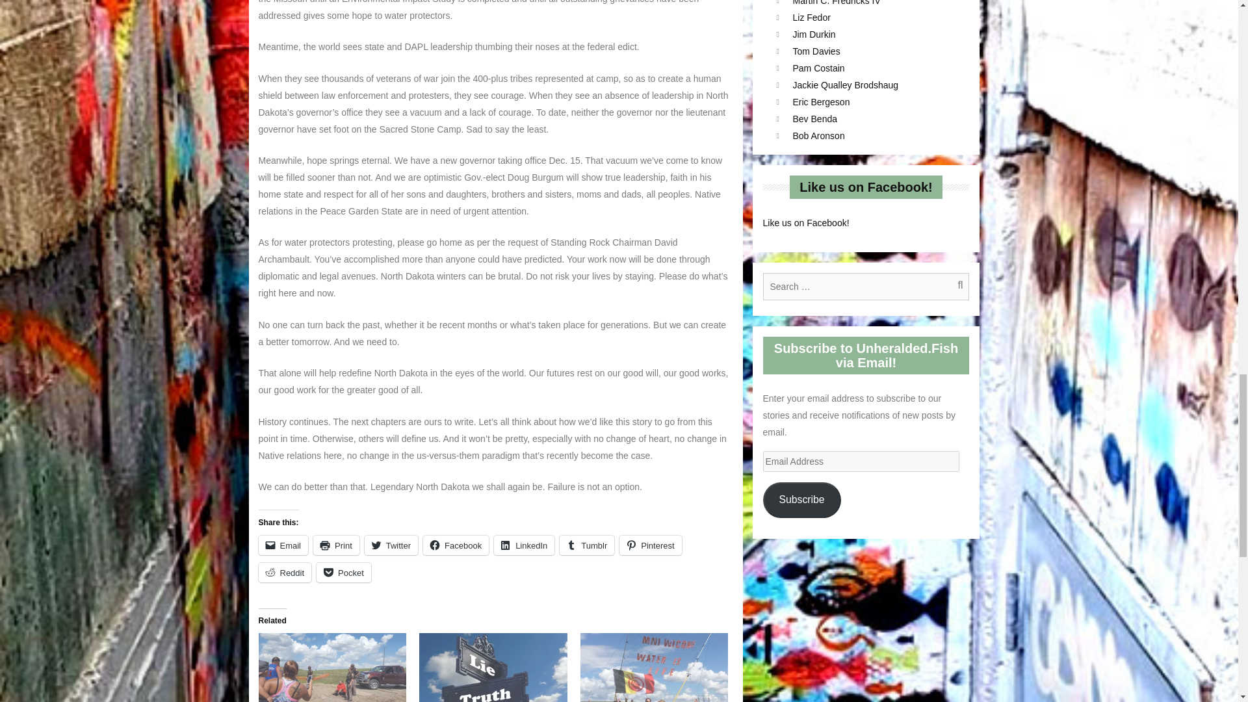 The width and height of the screenshot is (1248, 702). Describe the element at coordinates (285, 573) in the screenshot. I see `Reddit` at that location.